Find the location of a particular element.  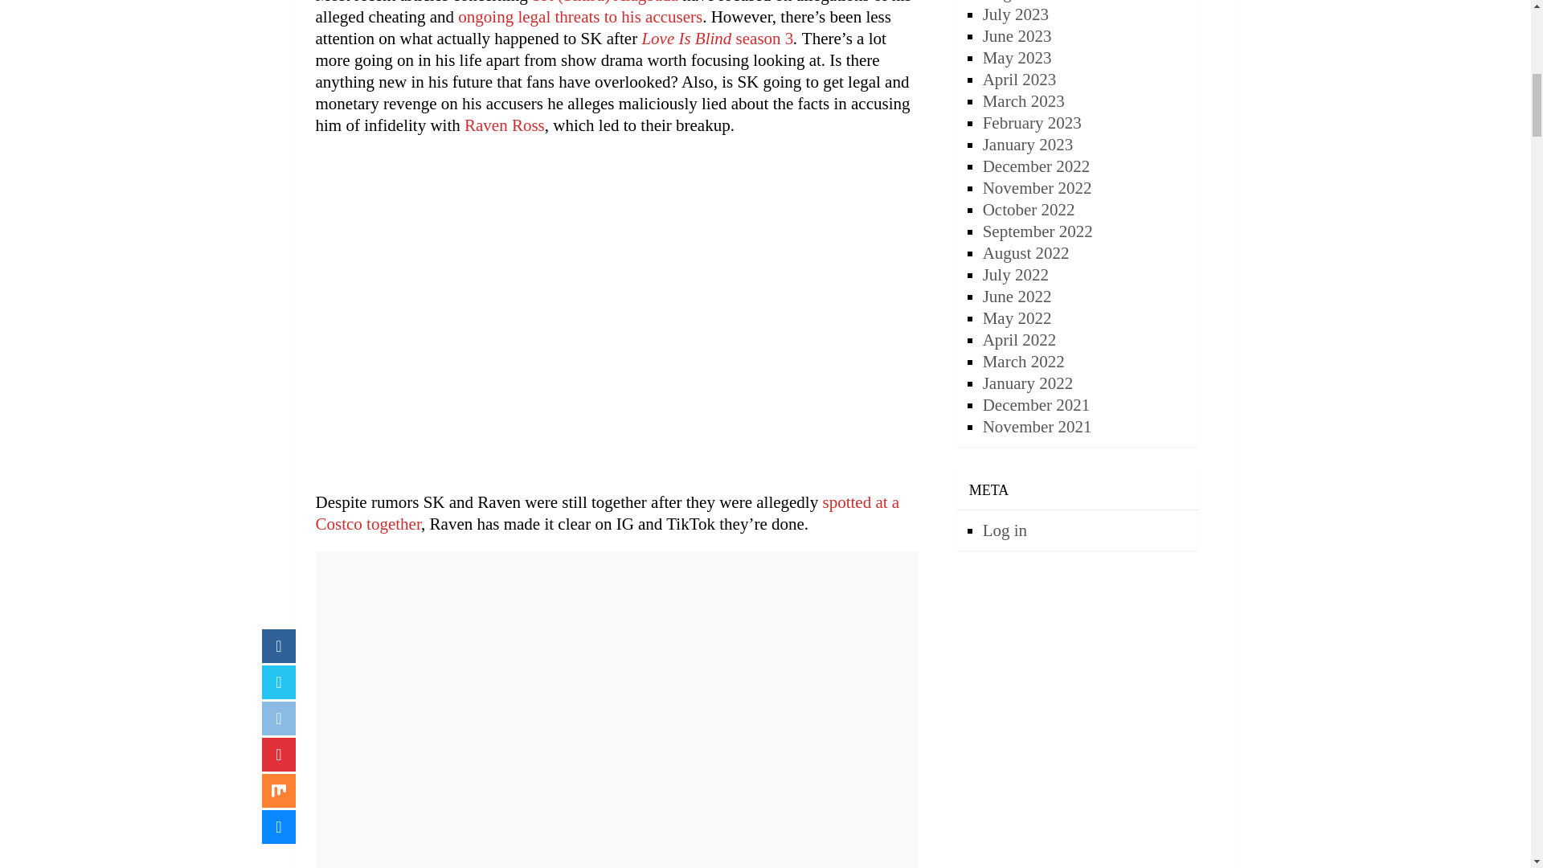

Raven Ross is located at coordinates (504, 125).